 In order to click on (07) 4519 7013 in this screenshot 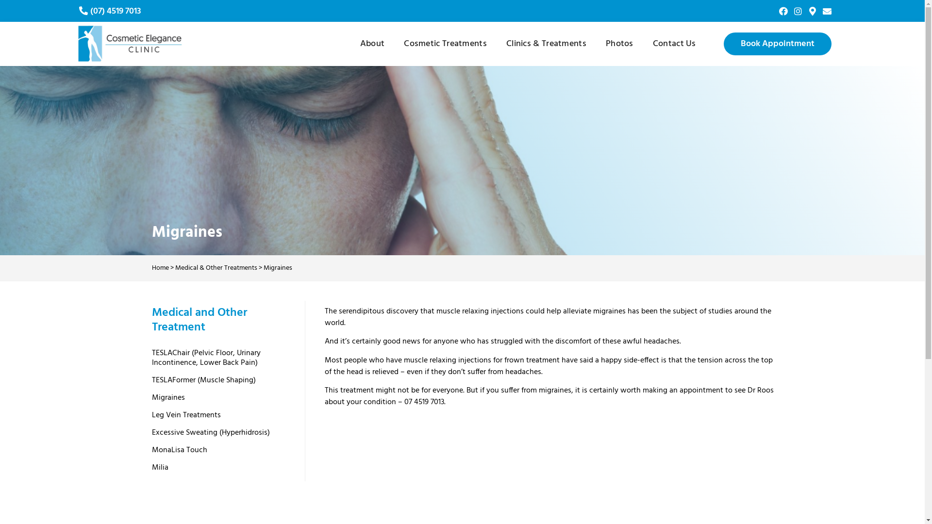, I will do `click(116, 11)`.